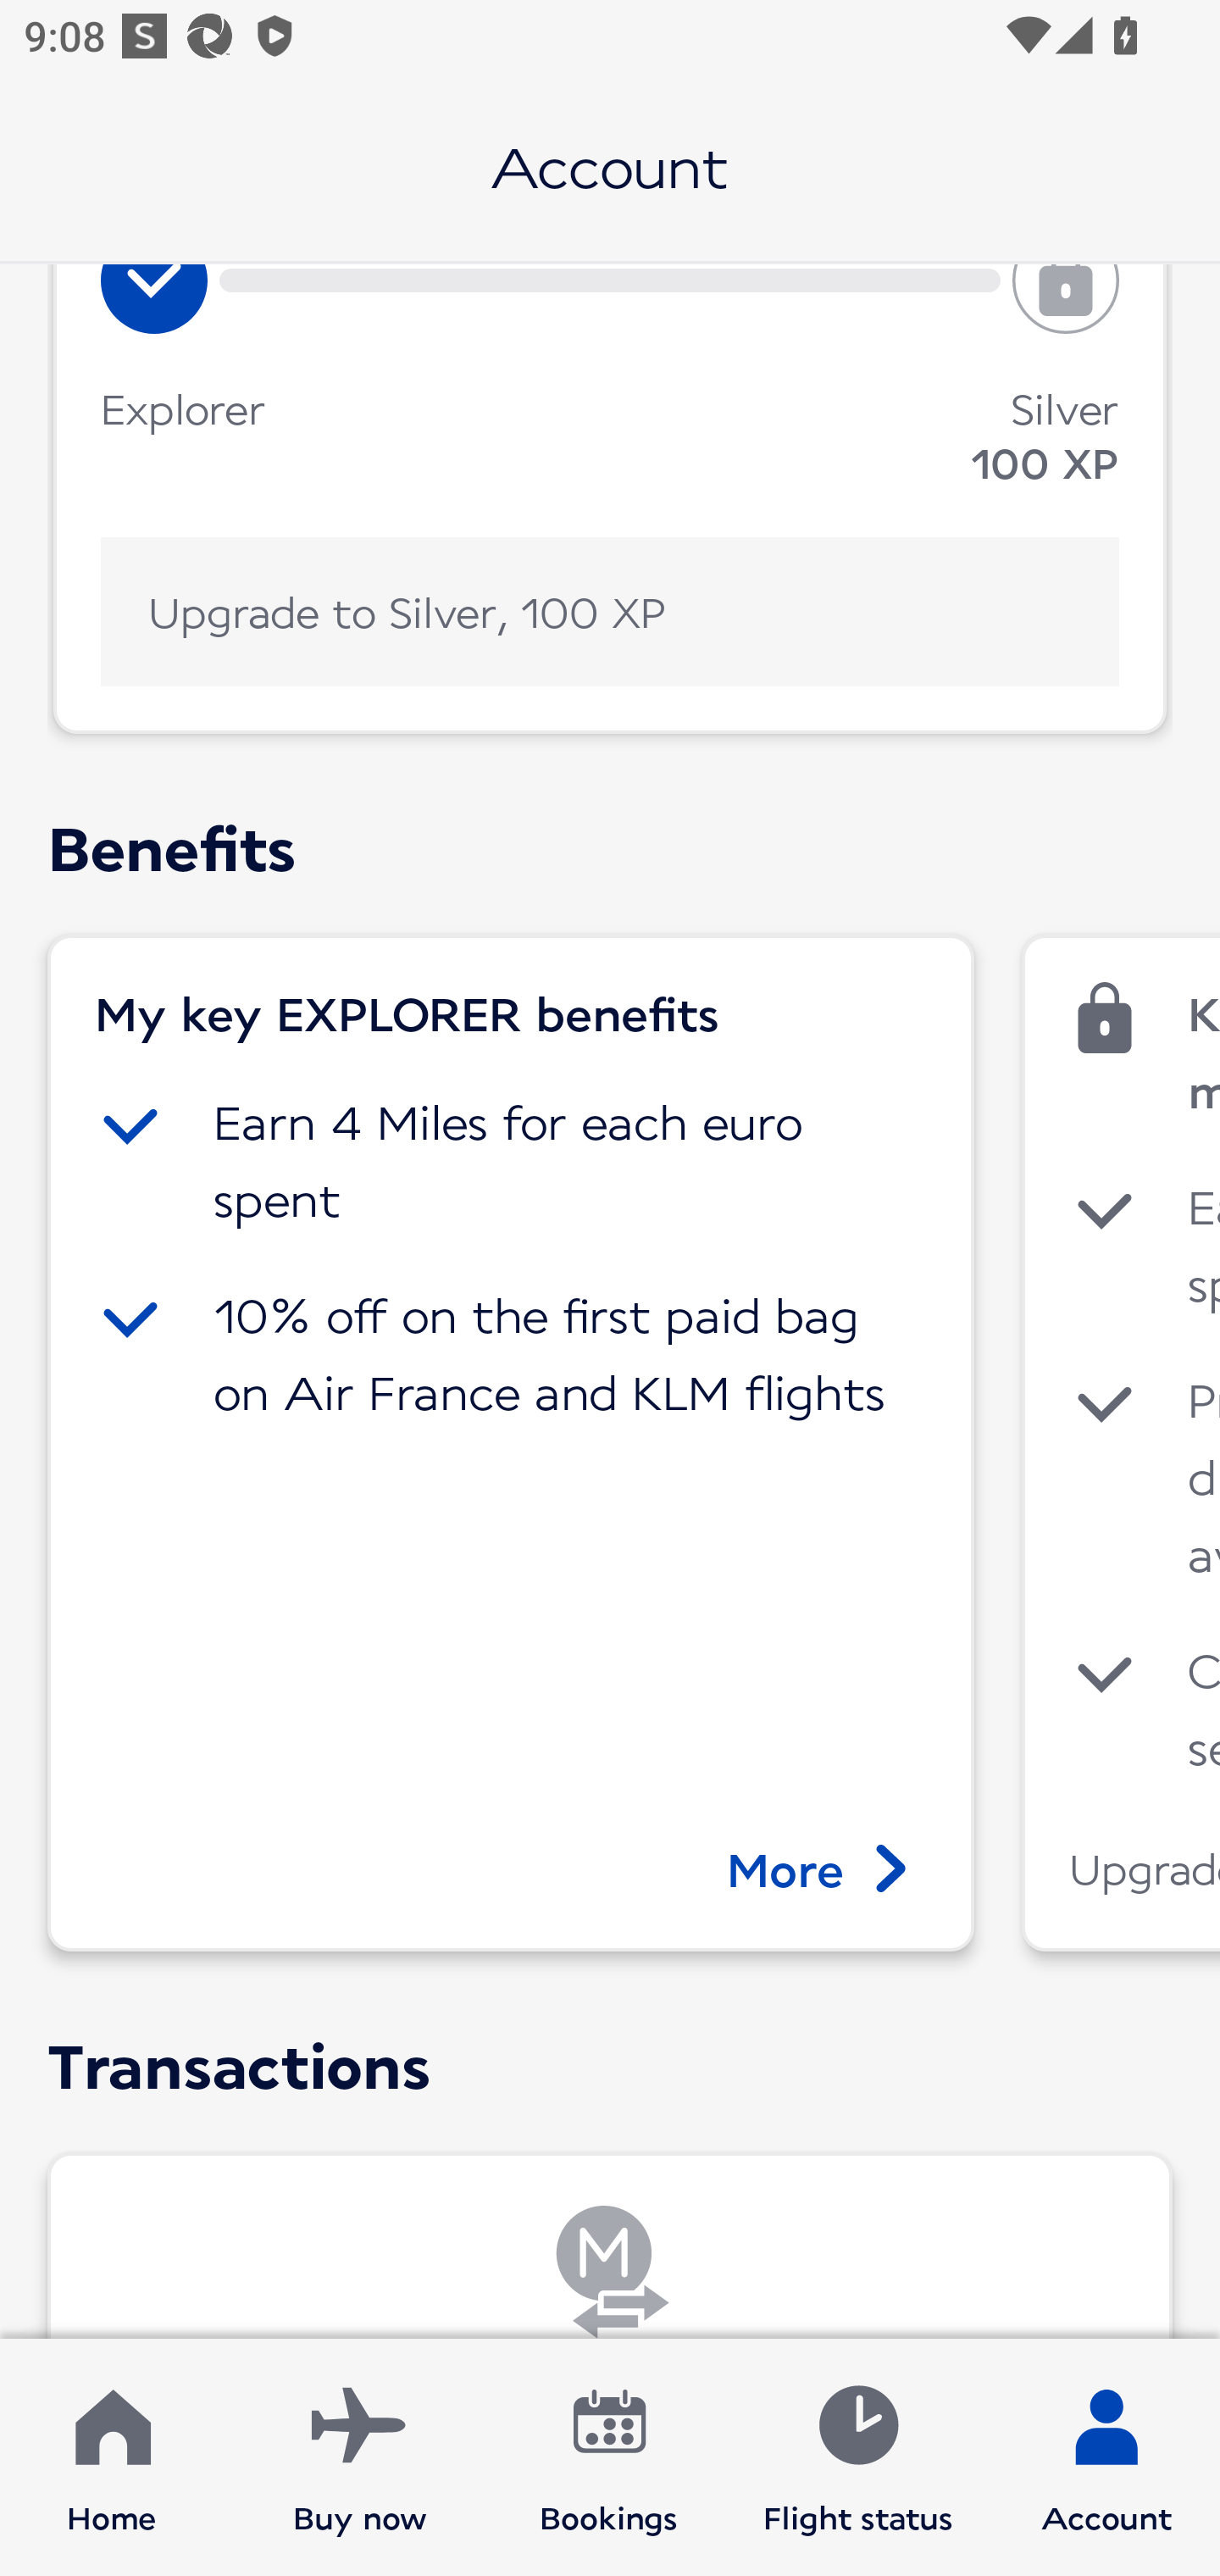 The height and width of the screenshot is (2576, 1220). Describe the element at coordinates (609, 2457) in the screenshot. I see `Bookings` at that location.